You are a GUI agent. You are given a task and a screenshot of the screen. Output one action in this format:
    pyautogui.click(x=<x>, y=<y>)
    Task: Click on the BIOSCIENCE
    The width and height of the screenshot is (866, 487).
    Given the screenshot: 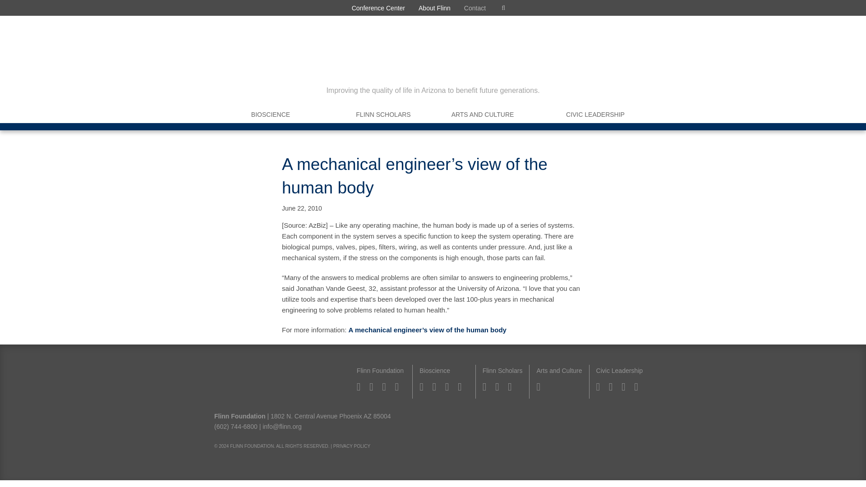 What is the action you would take?
    pyautogui.click(x=271, y=115)
    